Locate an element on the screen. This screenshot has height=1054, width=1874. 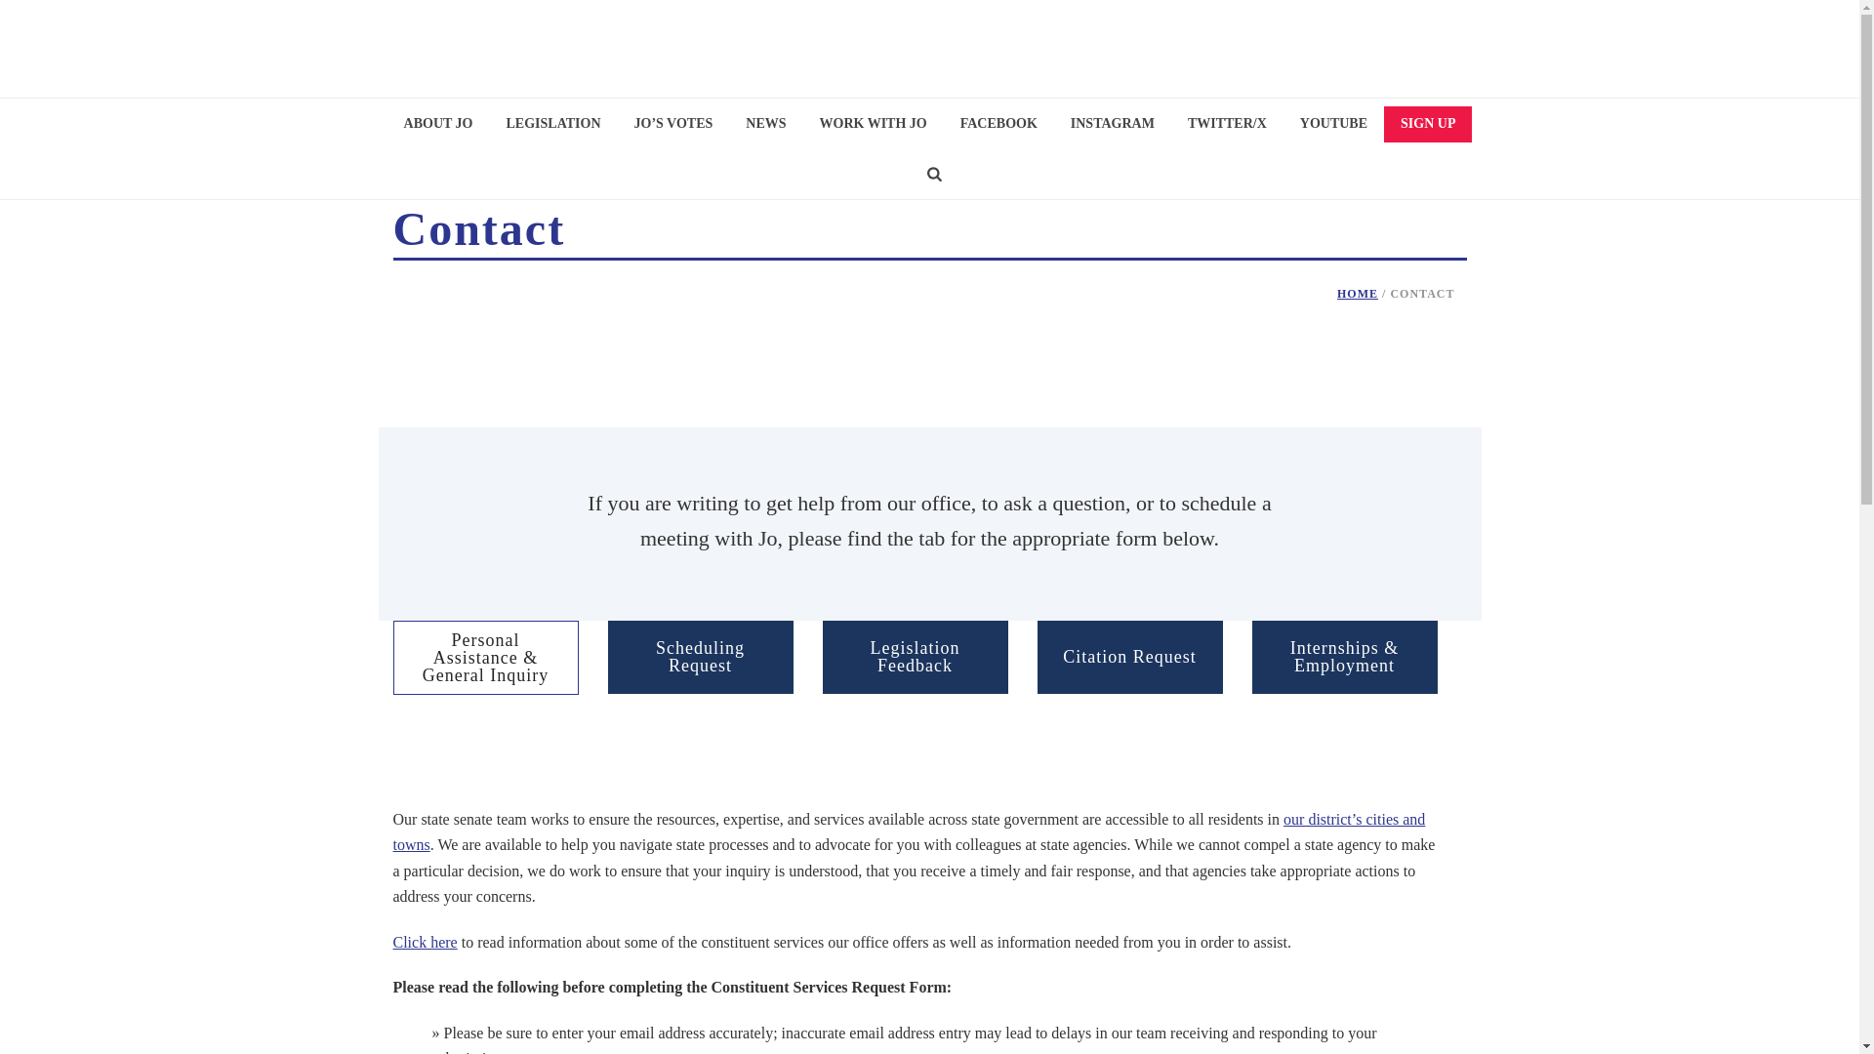
FACEBOOK is located at coordinates (998, 125).